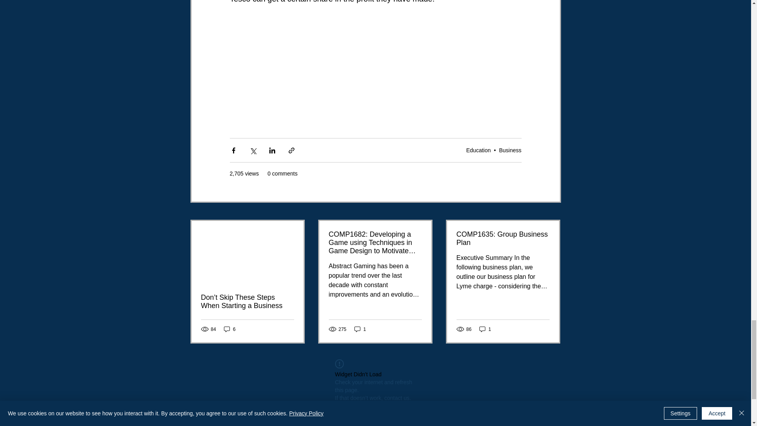 This screenshot has height=426, width=757. What do you see at coordinates (375, 55) in the screenshot?
I see `remote content` at bounding box center [375, 55].